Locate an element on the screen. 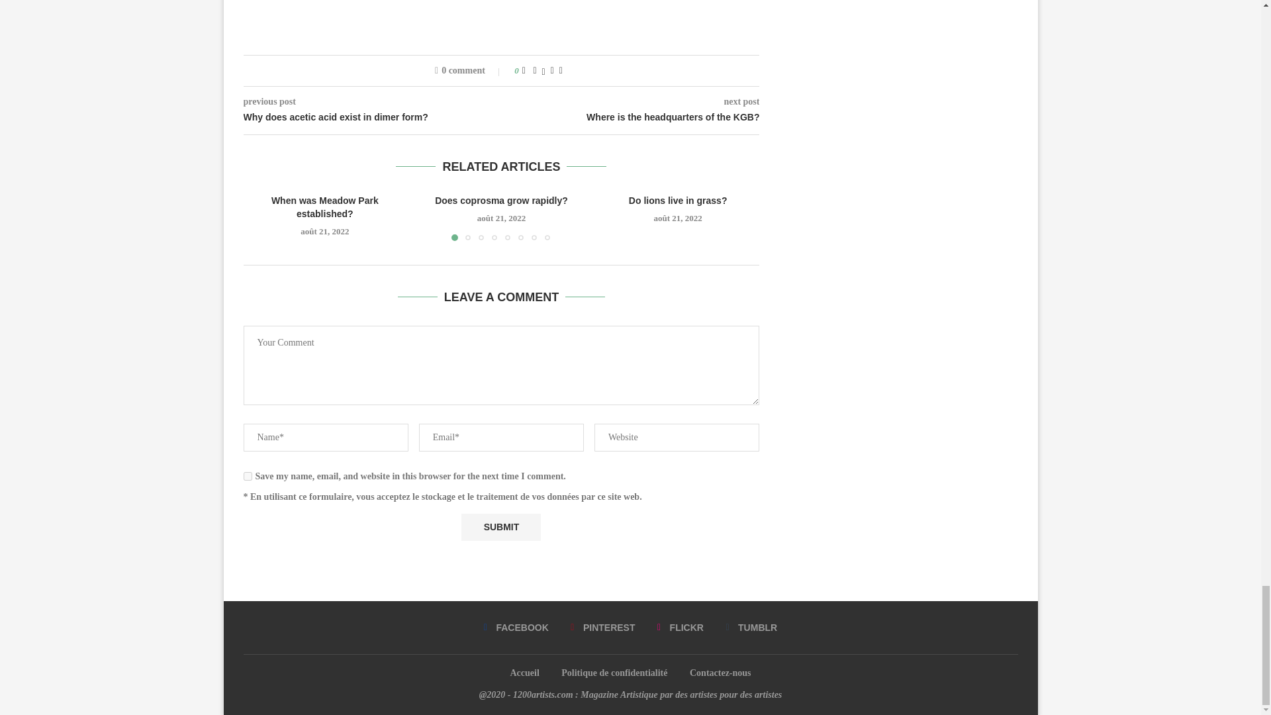  Do lions live in grass? is located at coordinates (678, 200).